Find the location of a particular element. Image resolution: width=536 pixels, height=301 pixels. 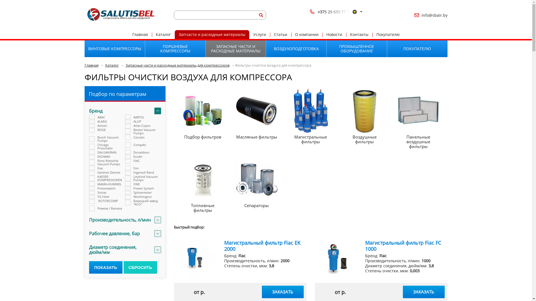

info@sbair.by is located at coordinates (434, 15).